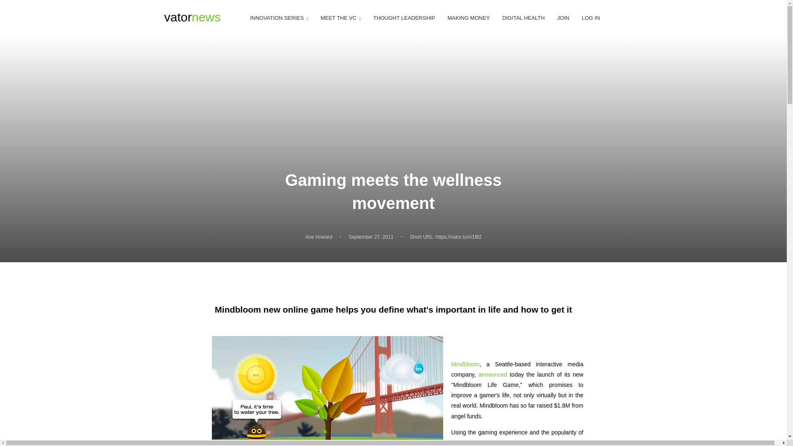 This screenshot has height=446, width=793. Describe the element at coordinates (493, 374) in the screenshot. I see `LOG IN` at that location.